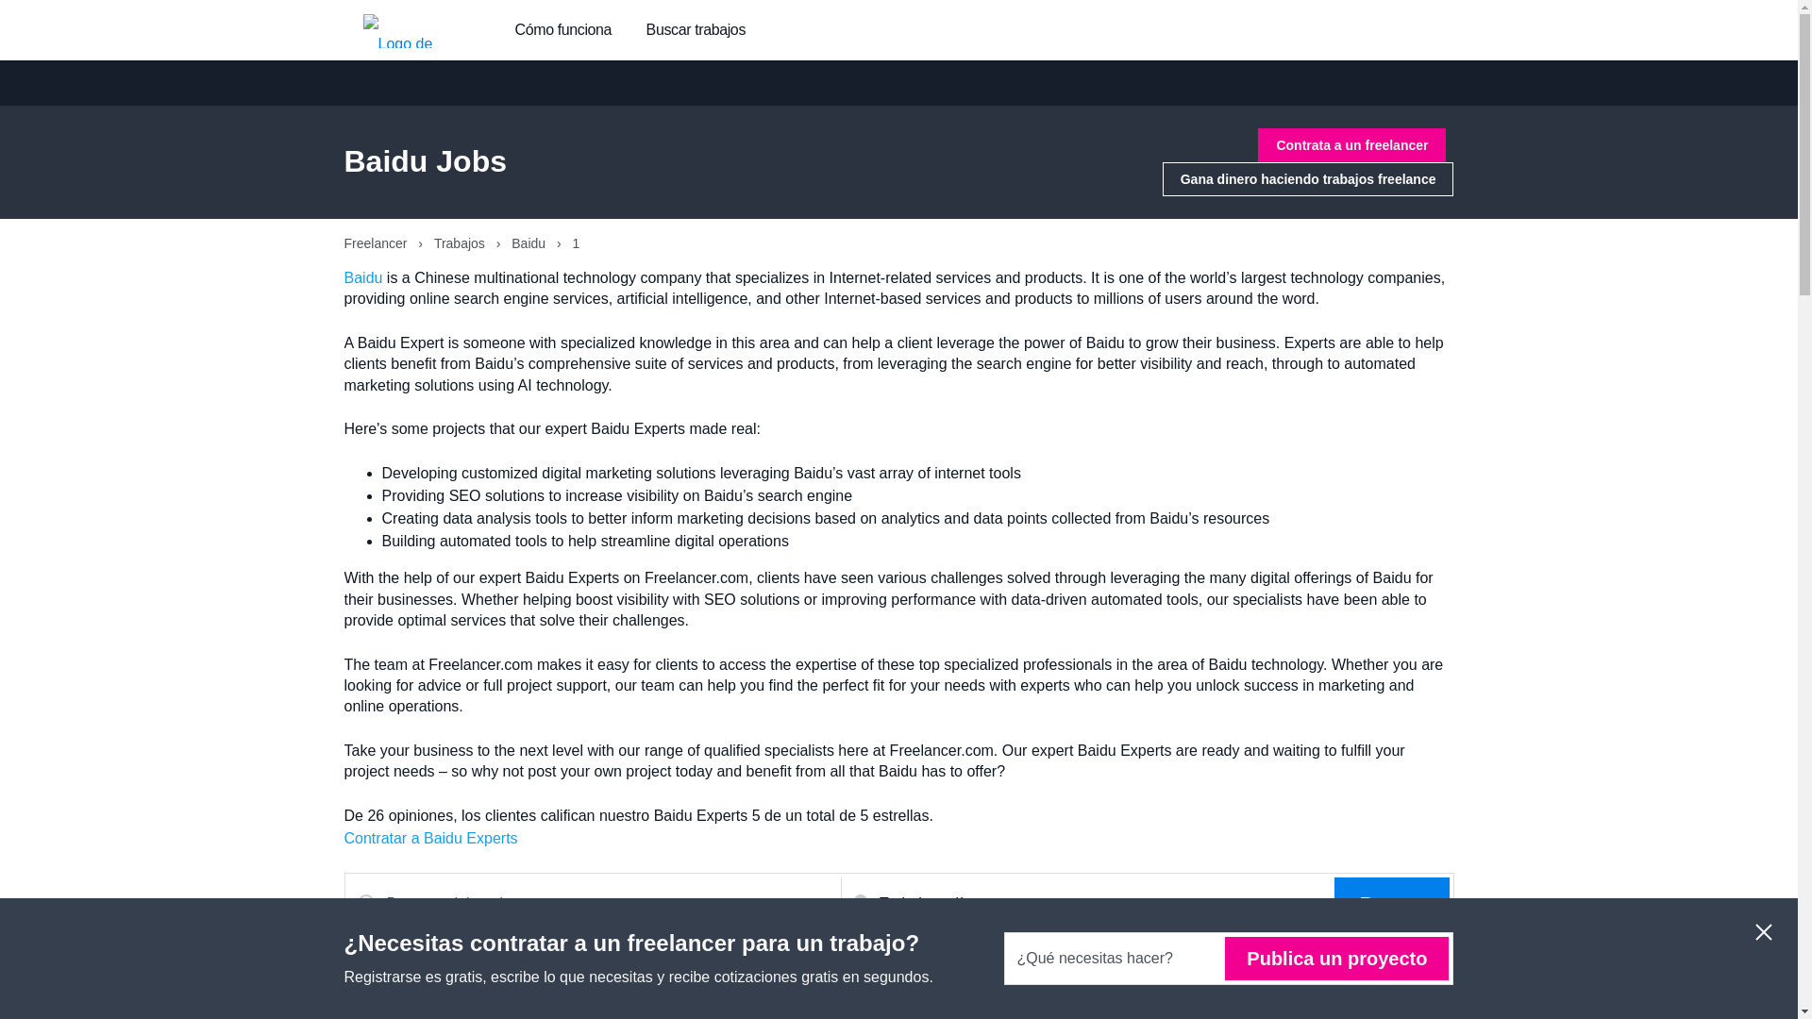 The width and height of the screenshot is (1812, 1019). Describe the element at coordinates (1308, 179) in the screenshot. I see `Gana dinero haciendo trabajos freelance` at that location.